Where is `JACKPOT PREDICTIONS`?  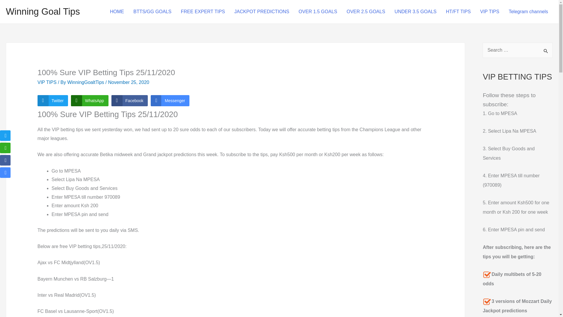 JACKPOT PREDICTIONS is located at coordinates (262, 12).